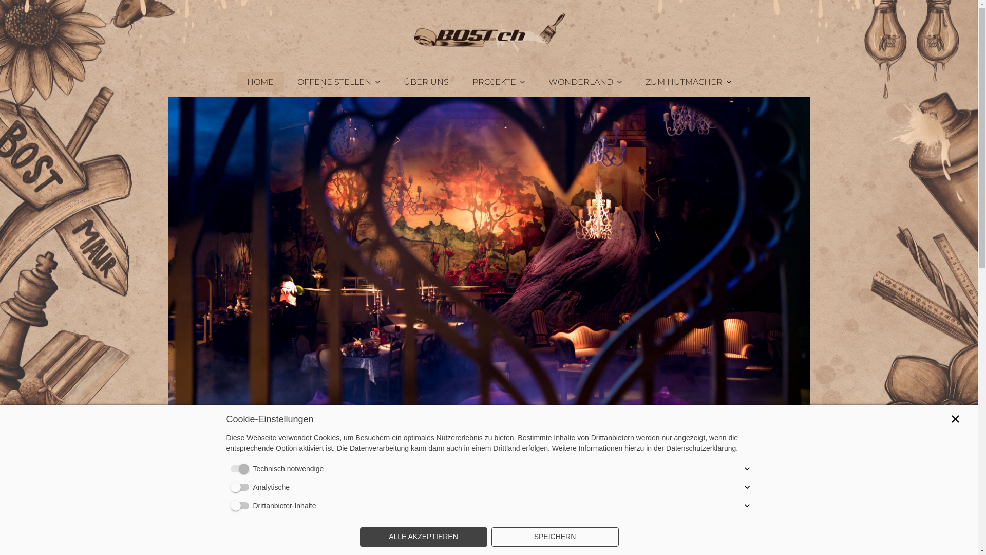 This screenshot has height=555, width=986. What do you see at coordinates (339, 82) in the screenshot?
I see `OFFENE STELLEN` at bounding box center [339, 82].